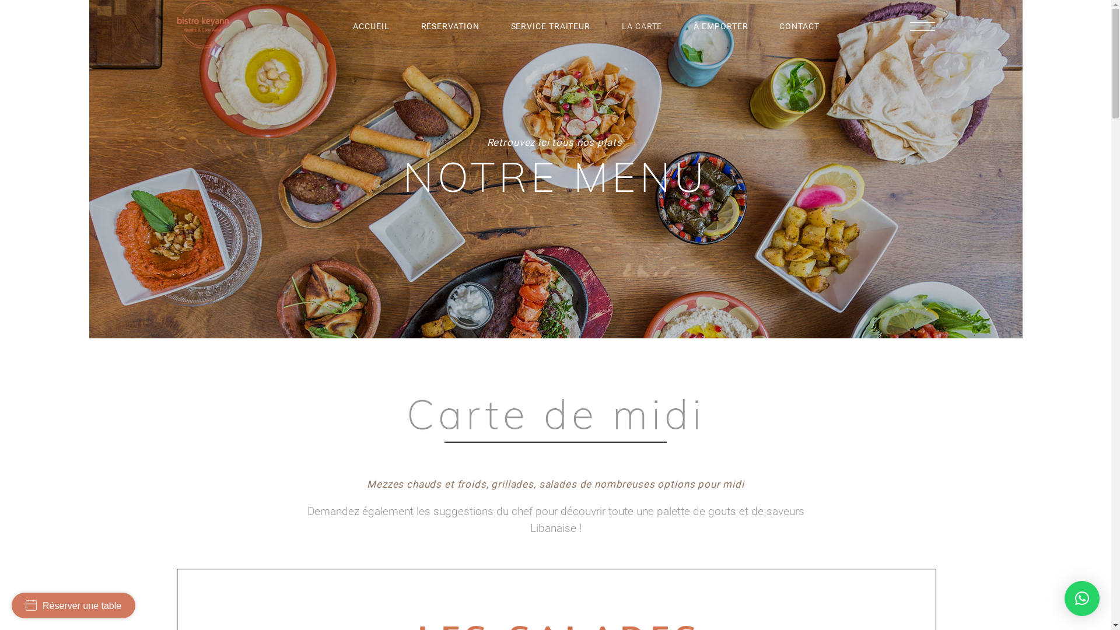 This screenshot has height=630, width=1120. What do you see at coordinates (371, 26) in the screenshot?
I see `ACCUEIL` at bounding box center [371, 26].